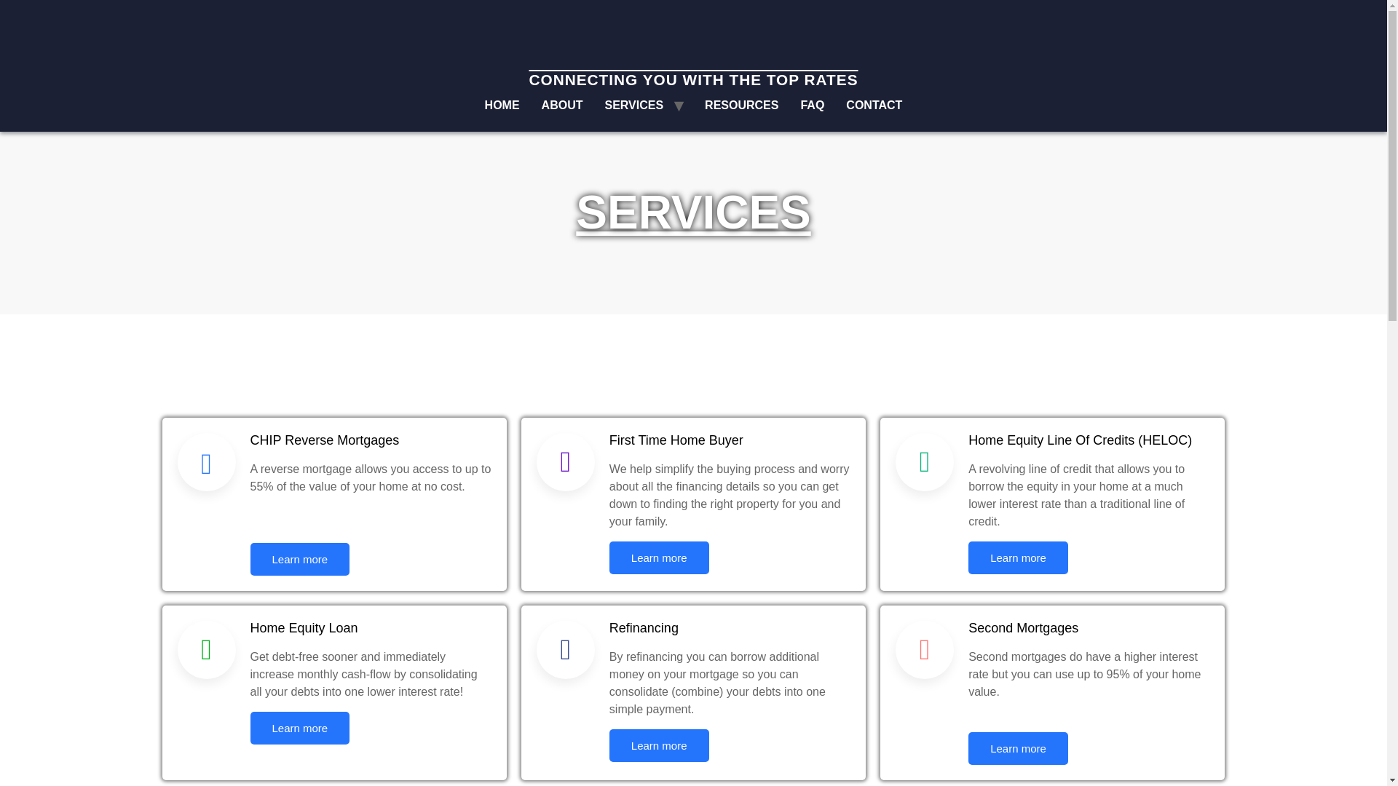 This screenshot has width=1398, height=786. Describe the element at coordinates (659, 557) in the screenshot. I see `Learn more` at that location.